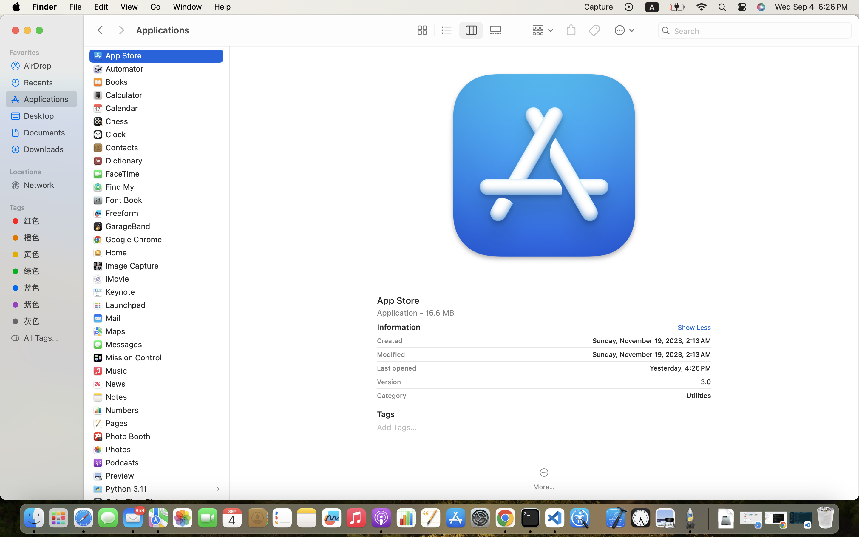 This screenshot has width=859, height=537. Describe the element at coordinates (118, 397) in the screenshot. I see `Notes` at that location.